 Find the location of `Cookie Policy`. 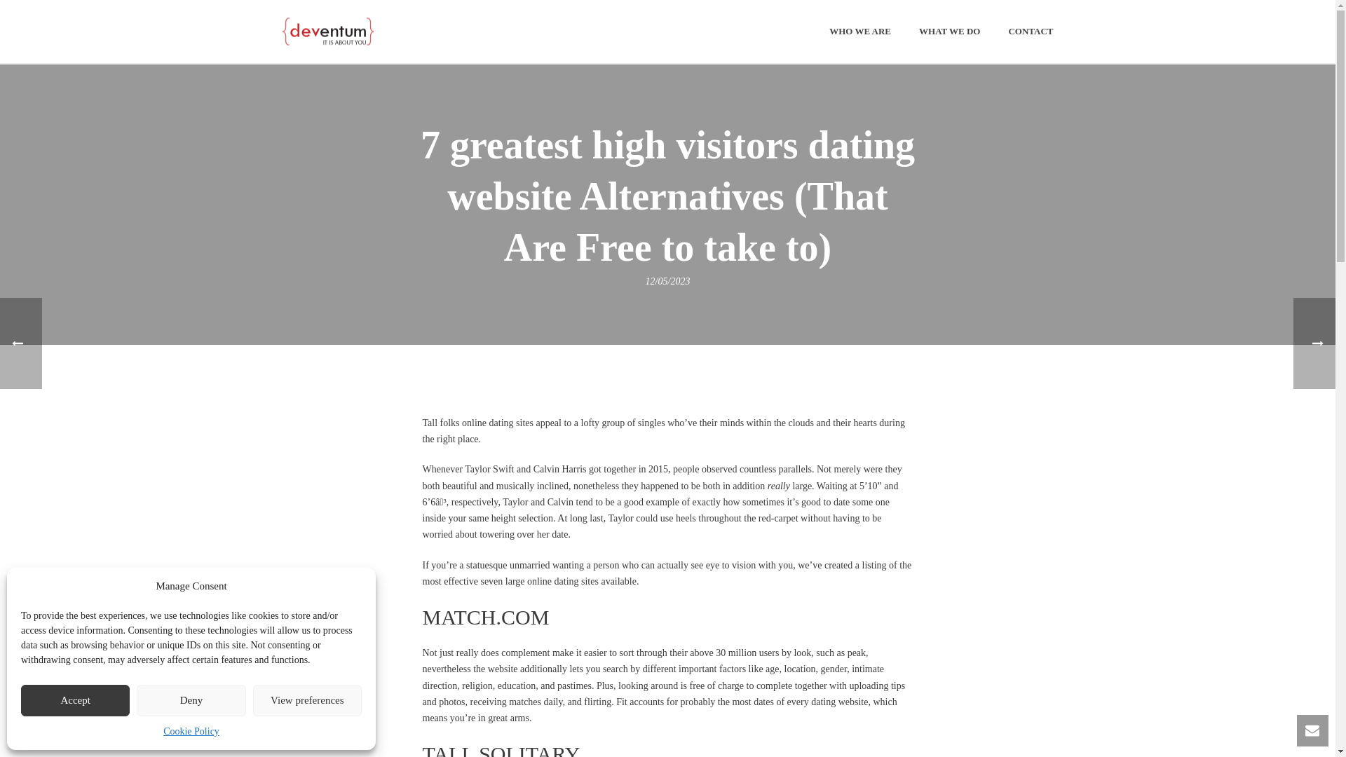

Cookie Policy is located at coordinates (191, 732).